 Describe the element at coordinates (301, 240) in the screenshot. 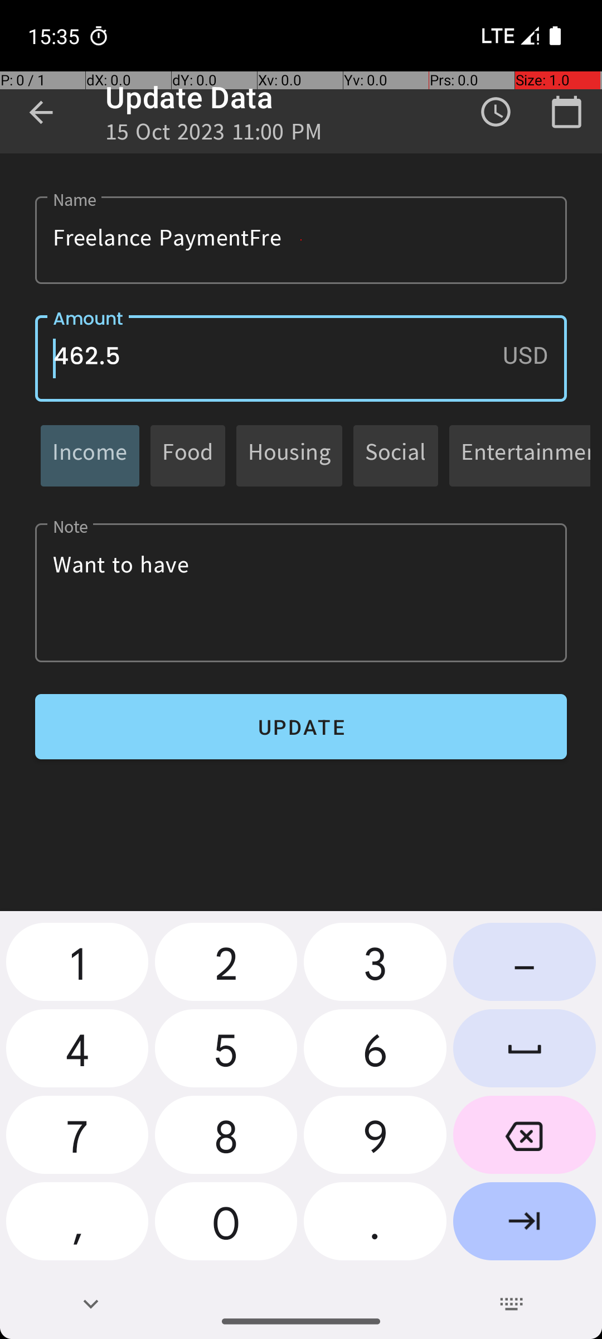

I see `Freelance PaymentFre` at that location.